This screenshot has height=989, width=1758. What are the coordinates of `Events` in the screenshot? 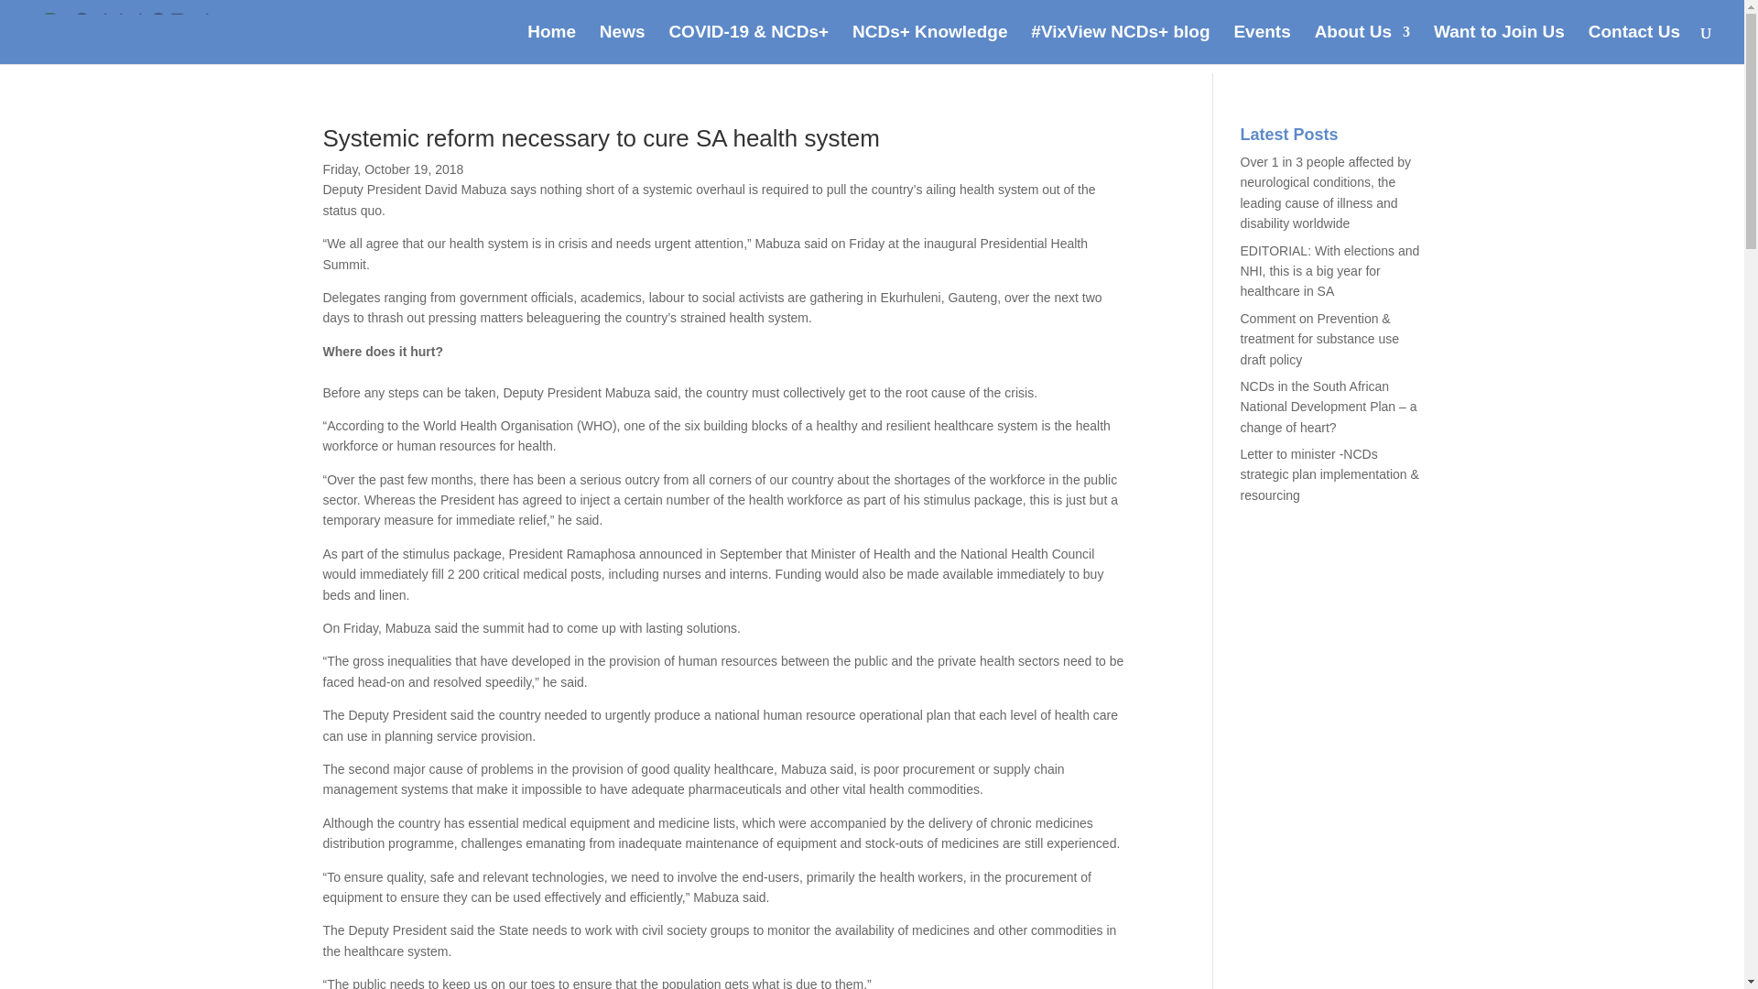 It's located at (1262, 45).